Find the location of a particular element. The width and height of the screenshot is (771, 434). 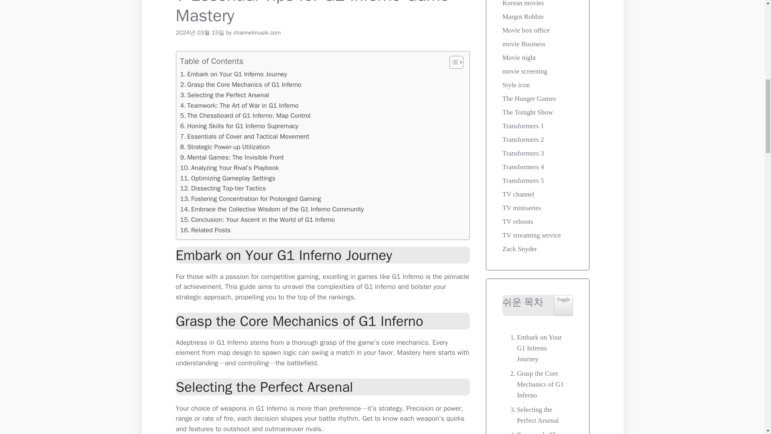

Teamwork: The Art of War in G1 Inferno is located at coordinates (239, 105).